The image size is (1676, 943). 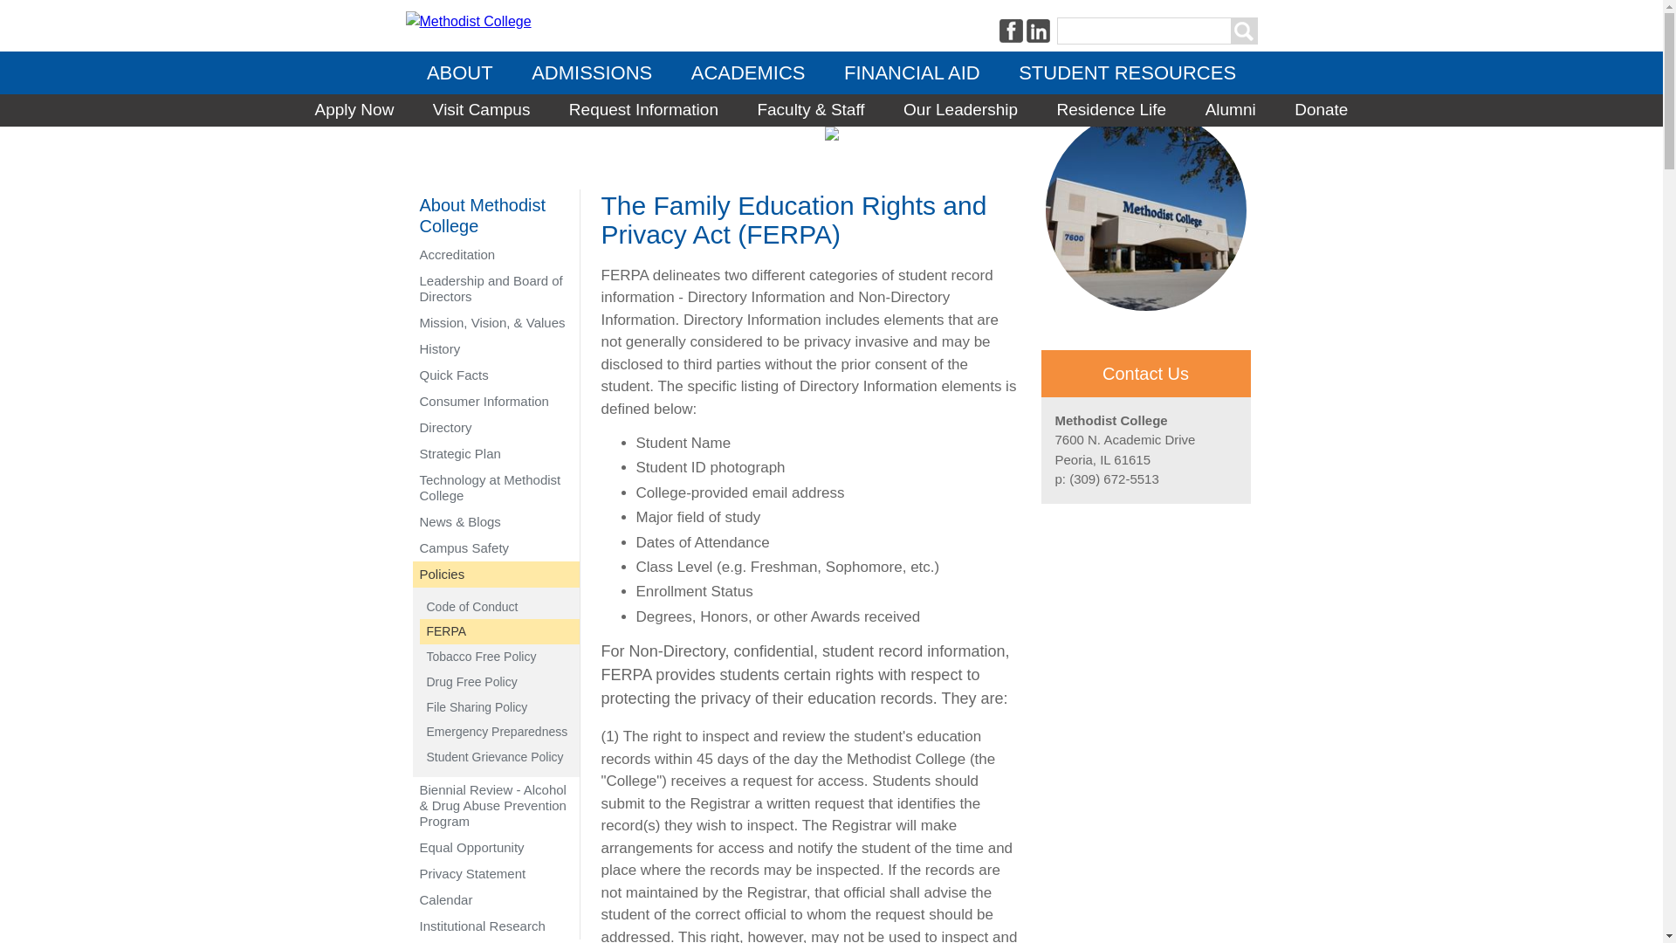 What do you see at coordinates (495, 253) in the screenshot?
I see `Accreditation` at bounding box center [495, 253].